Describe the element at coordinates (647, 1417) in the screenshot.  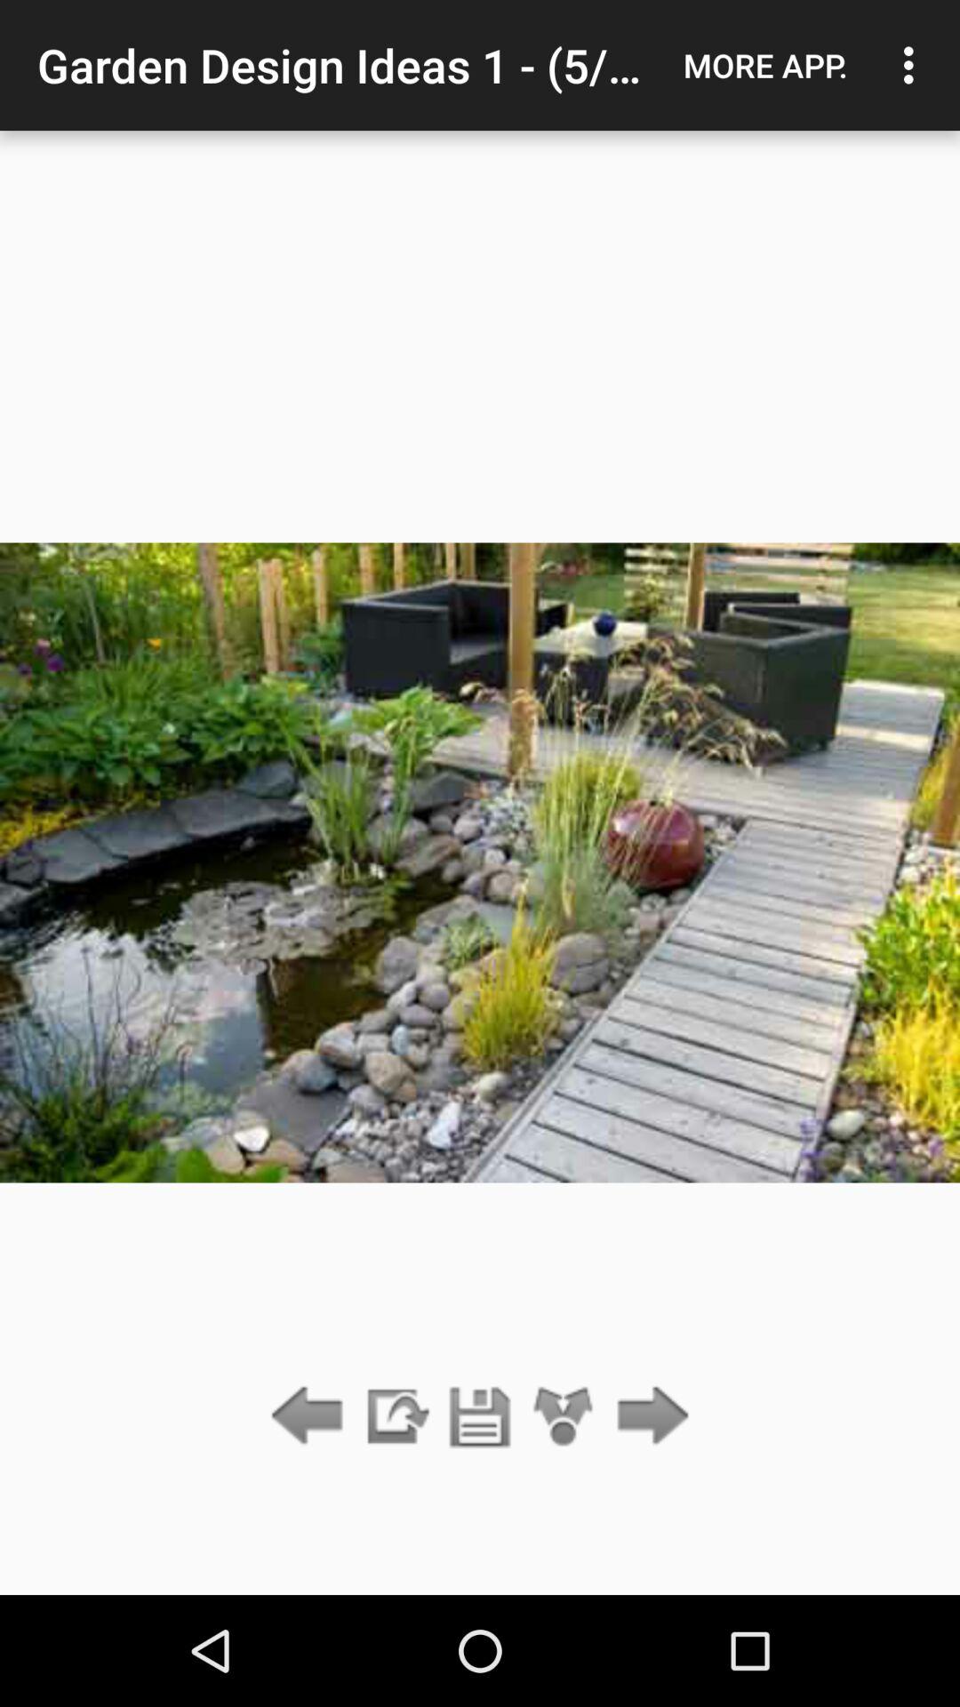
I see `next picture` at that location.